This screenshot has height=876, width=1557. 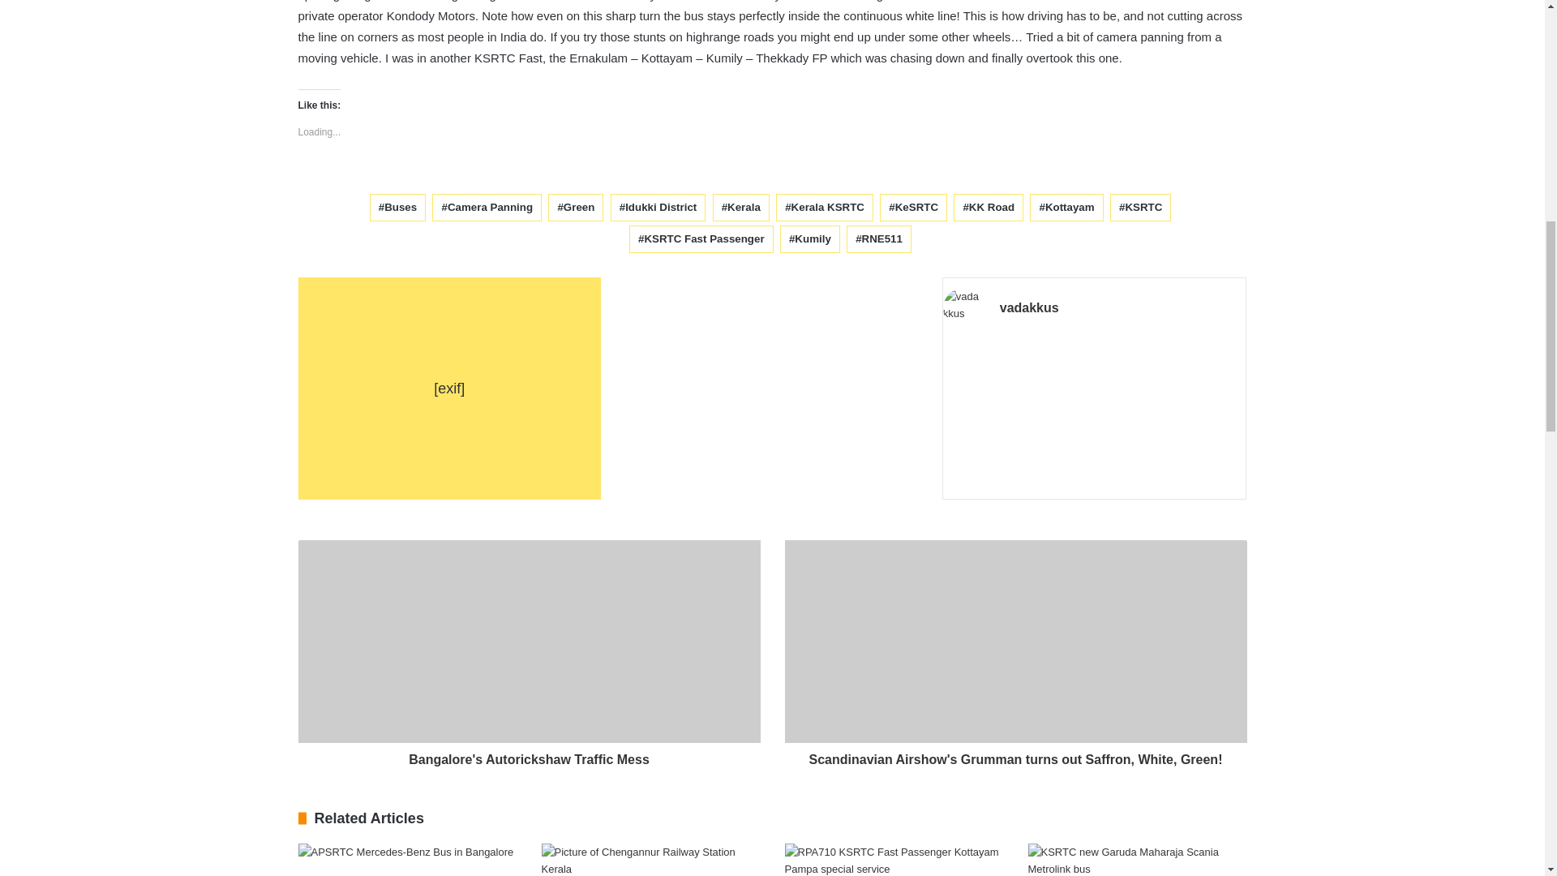 I want to click on Kerala KSRTC, so click(x=824, y=208).